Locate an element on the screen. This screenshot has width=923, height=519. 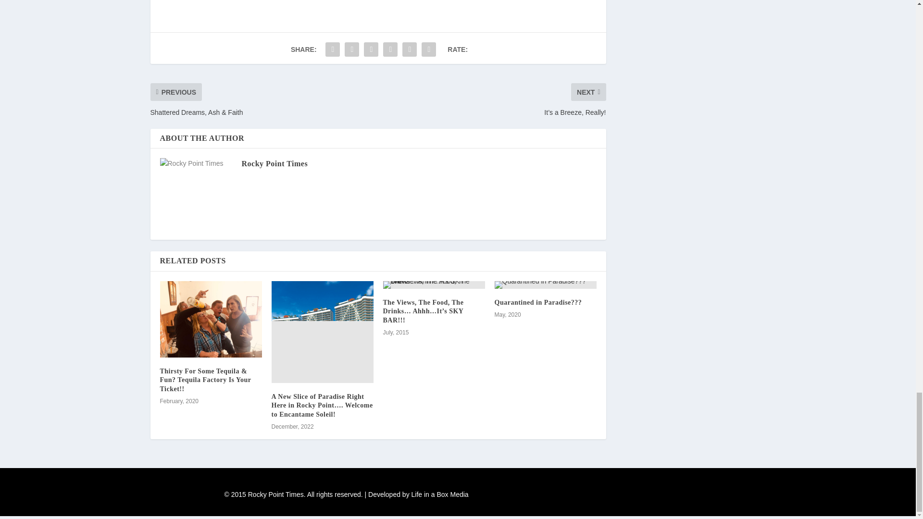
Share "Dreaming of My Beach Time in Rocky Point" via Twitter is located at coordinates (352, 49).